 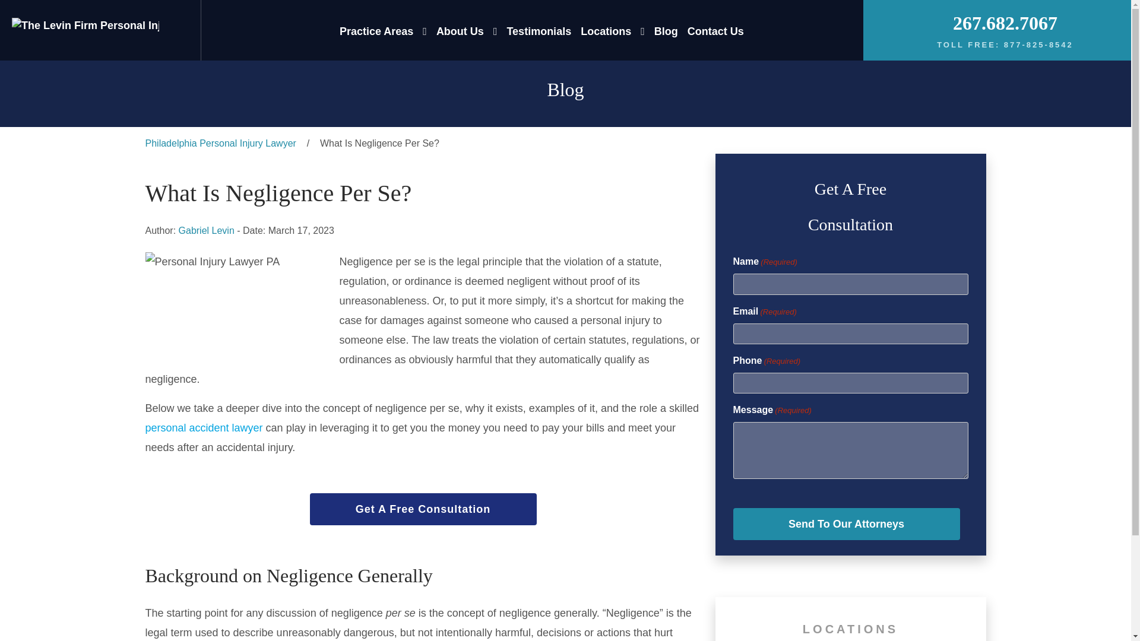 I want to click on Testimonials, so click(x=538, y=31).